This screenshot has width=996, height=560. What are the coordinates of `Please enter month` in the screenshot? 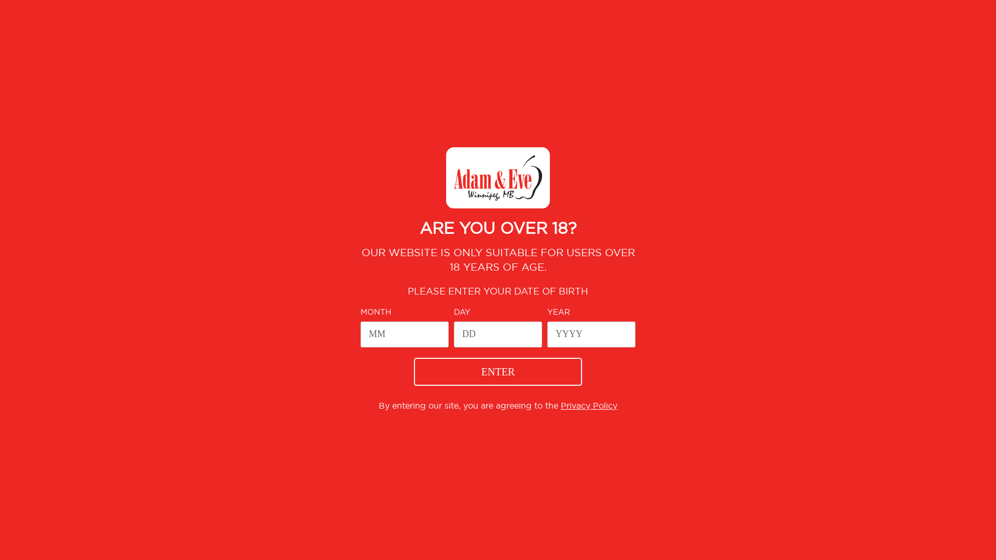 It's located at (405, 334).